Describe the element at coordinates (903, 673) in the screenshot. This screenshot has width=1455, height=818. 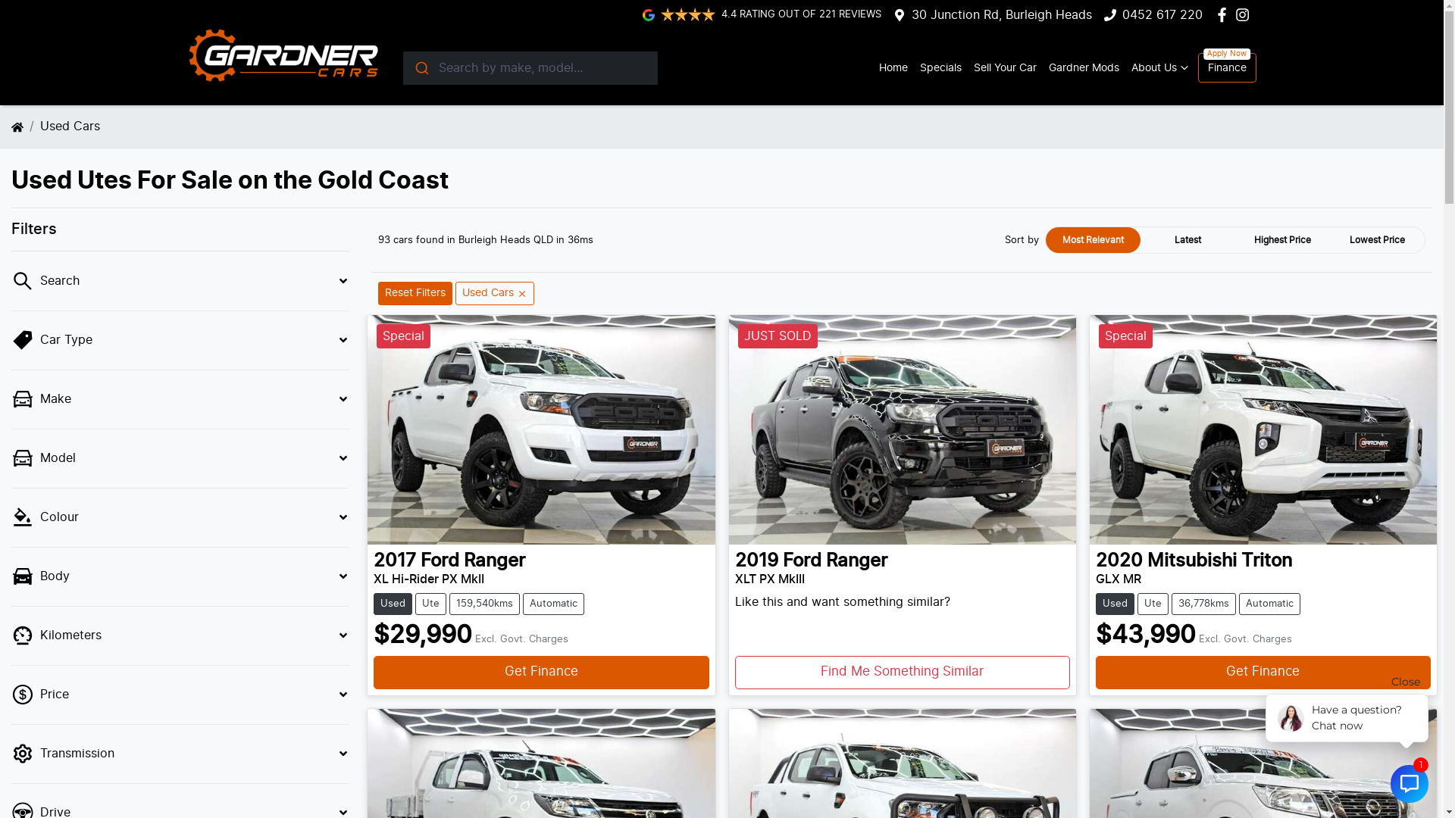
I see `Find Me Something Similar` at that location.